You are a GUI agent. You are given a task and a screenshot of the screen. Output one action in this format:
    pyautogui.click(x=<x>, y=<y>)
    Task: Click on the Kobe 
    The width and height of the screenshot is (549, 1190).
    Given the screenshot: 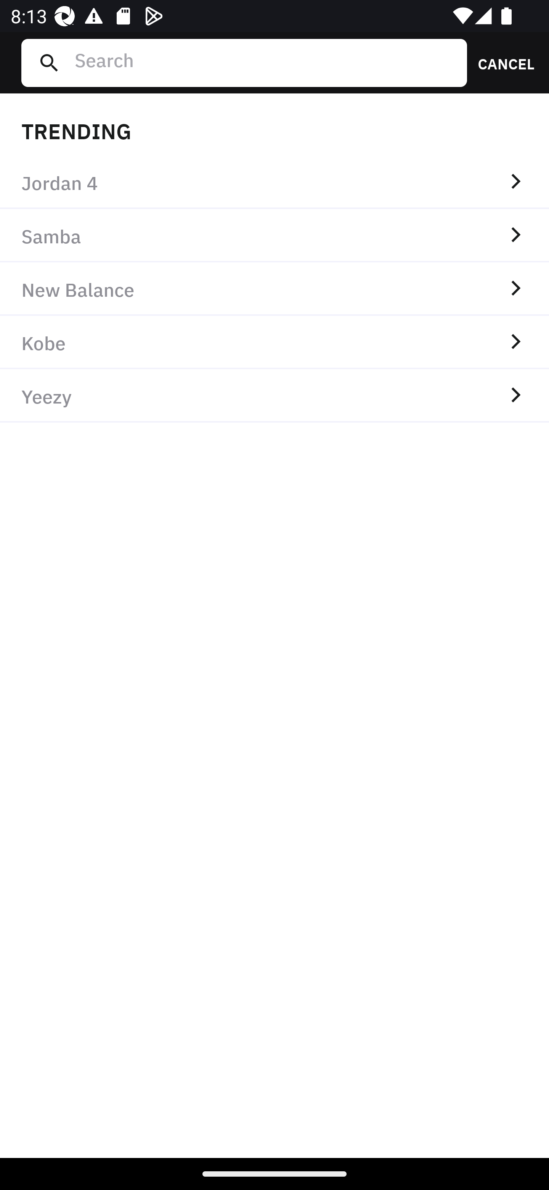 What is the action you would take?
    pyautogui.click(x=274, y=342)
    